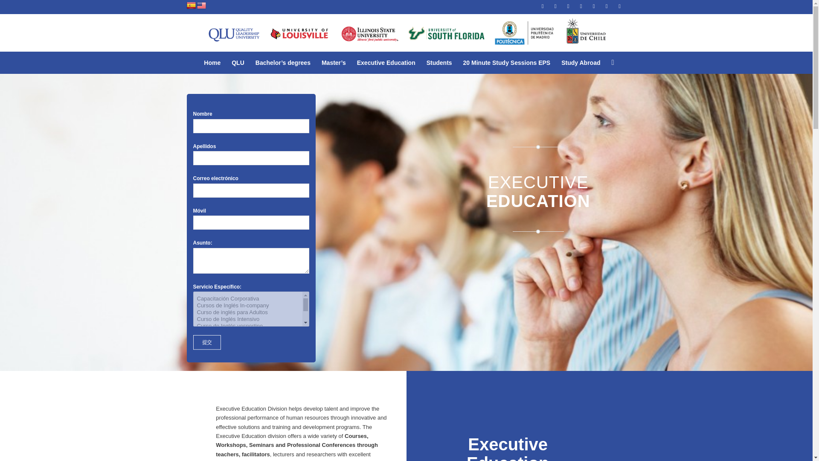  Describe the element at coordinates (238, 62) in the screenshot. I see `QLU` at that location.